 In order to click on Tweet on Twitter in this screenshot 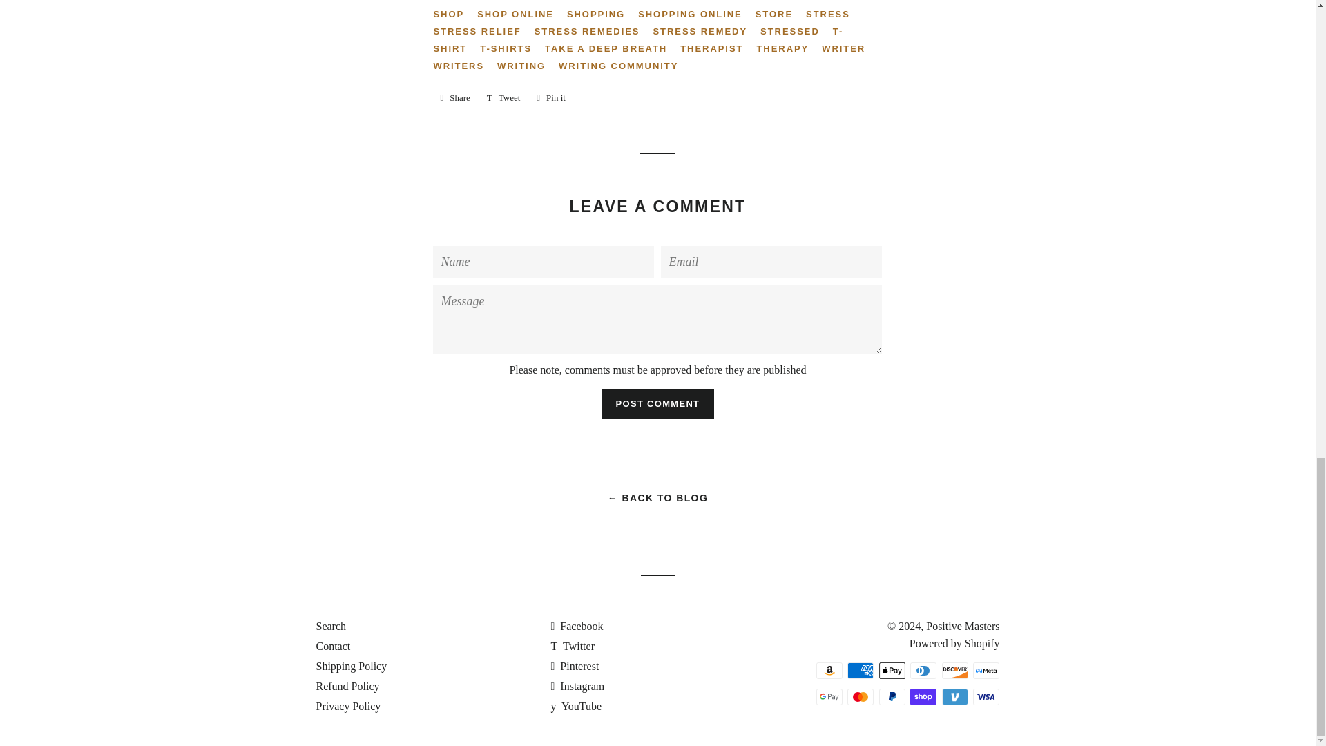, I will do `click(504, 98)`.